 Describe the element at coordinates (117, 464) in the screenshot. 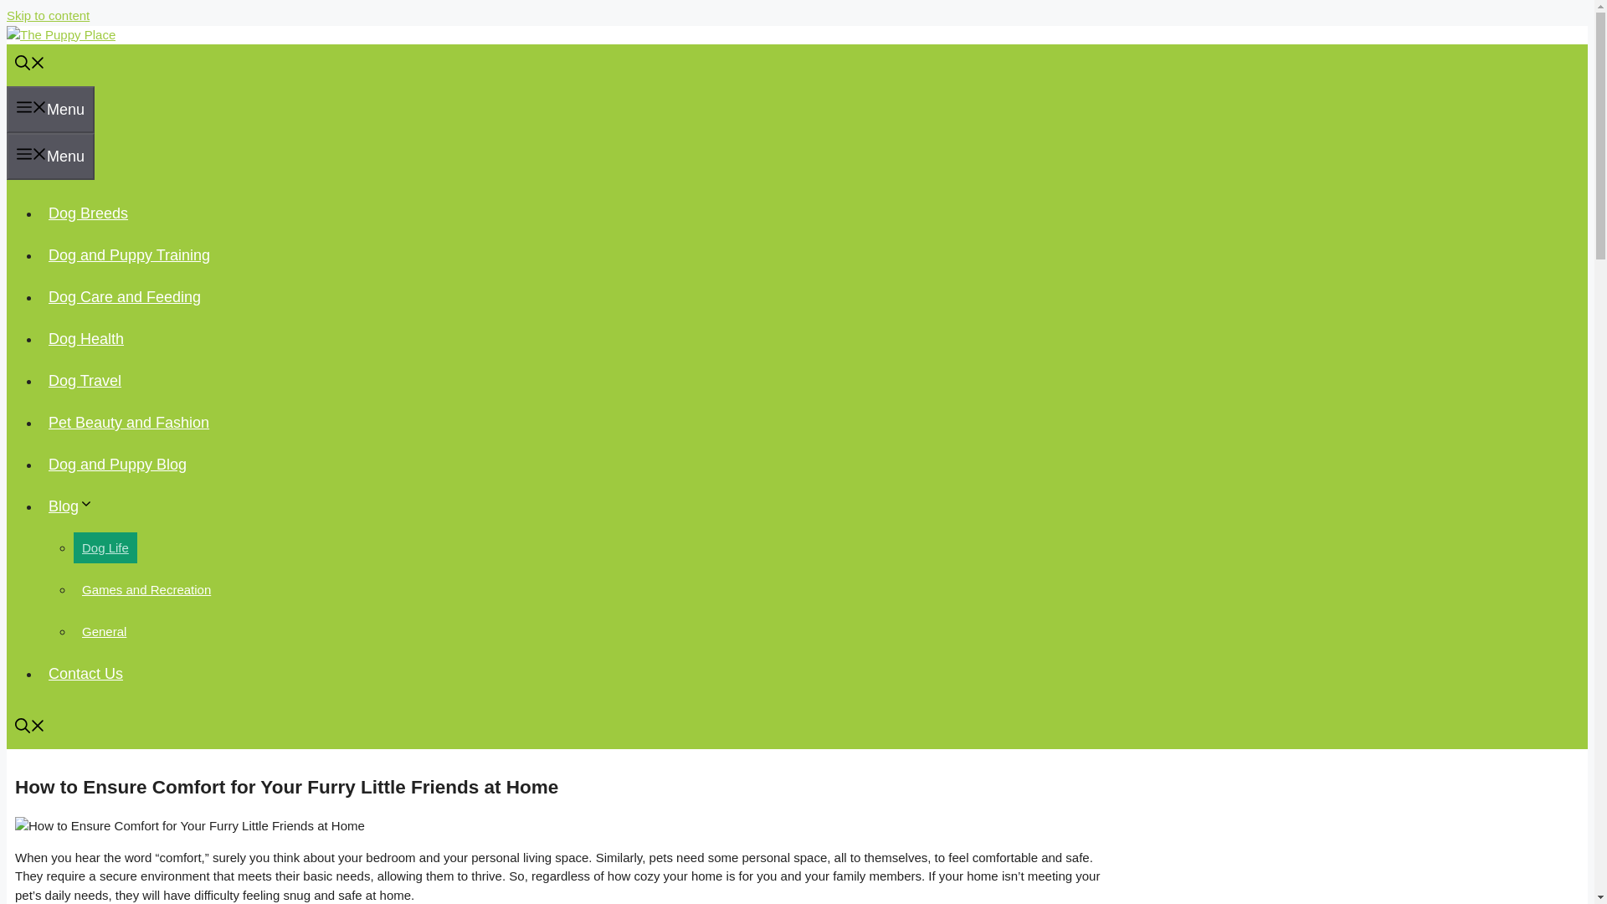

I see `Dog and Puppy Blog` at that location.